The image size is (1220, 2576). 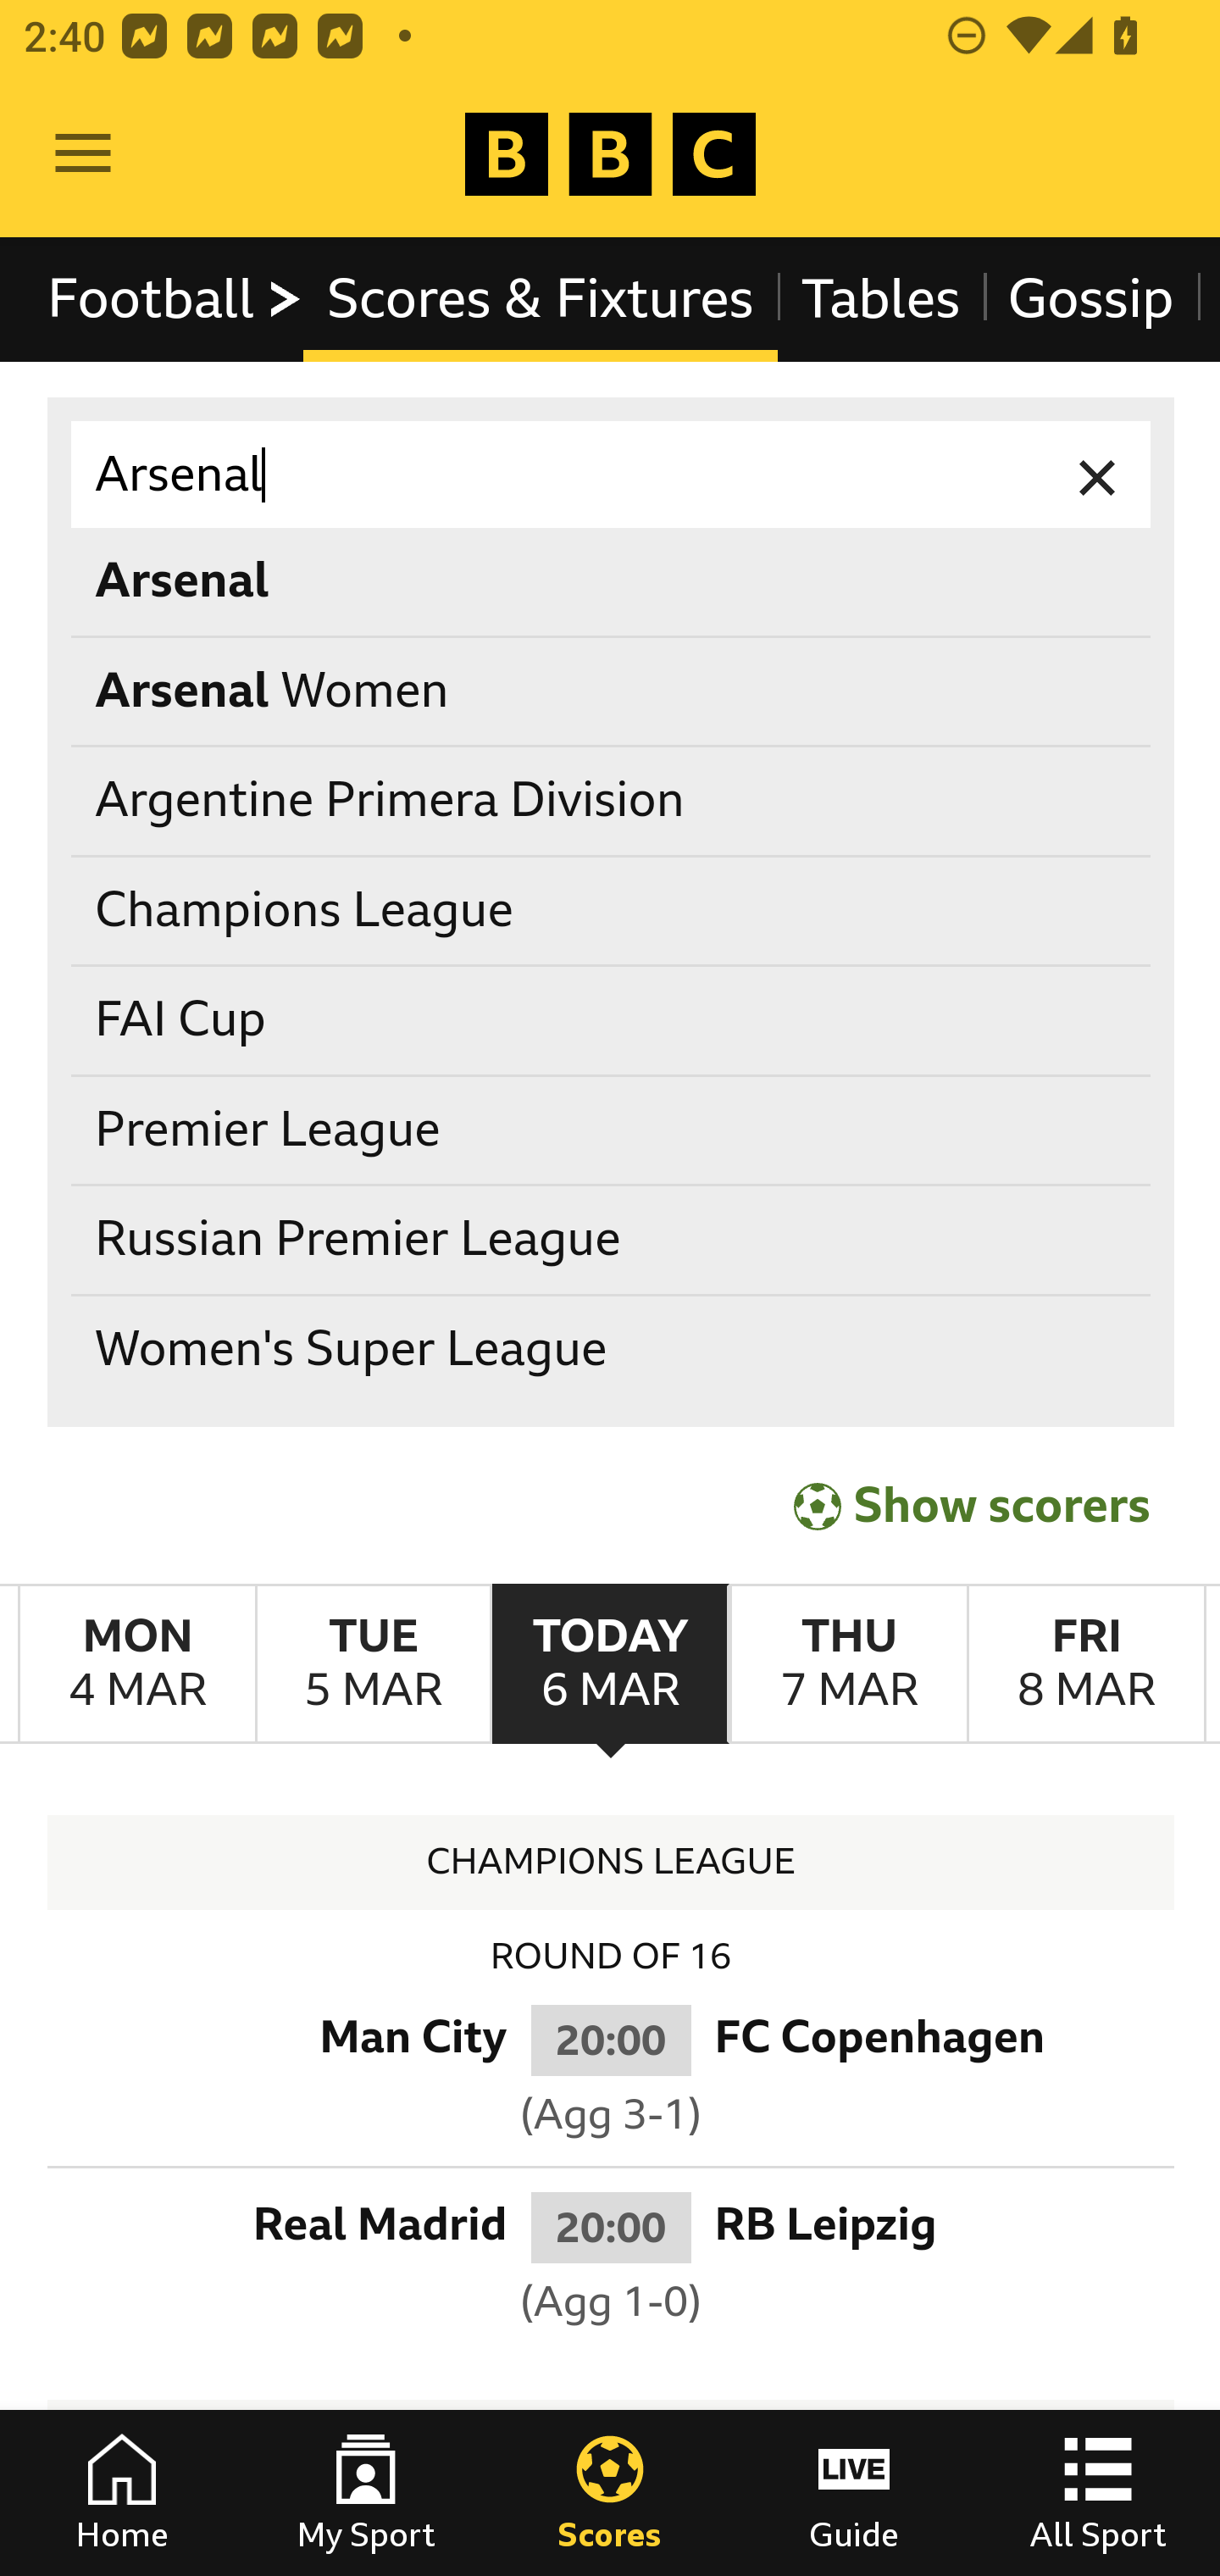 What do you see at coordinates (847, 1664) in the screenshot?
I see `ThursdayMarch 7th Thursday March 7th` at bounding box center [847, 1664].